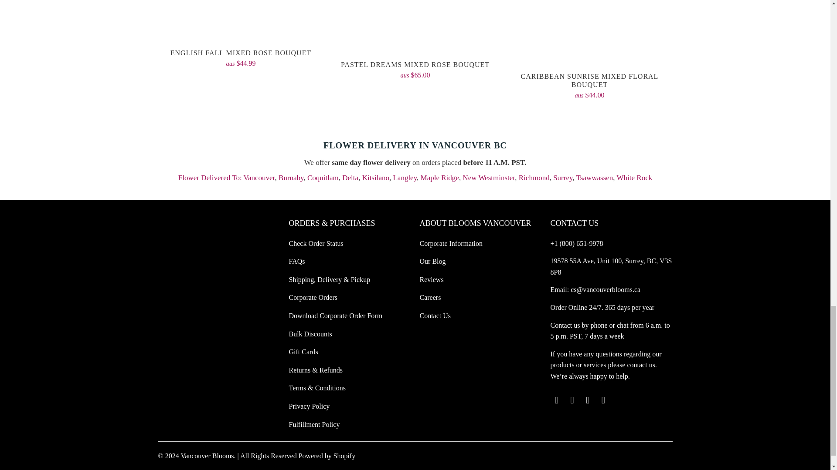  Describe the element at coordinates (588, 400) in the screenshot. I see `Vancouver Blooms on Pinterest` at that location.